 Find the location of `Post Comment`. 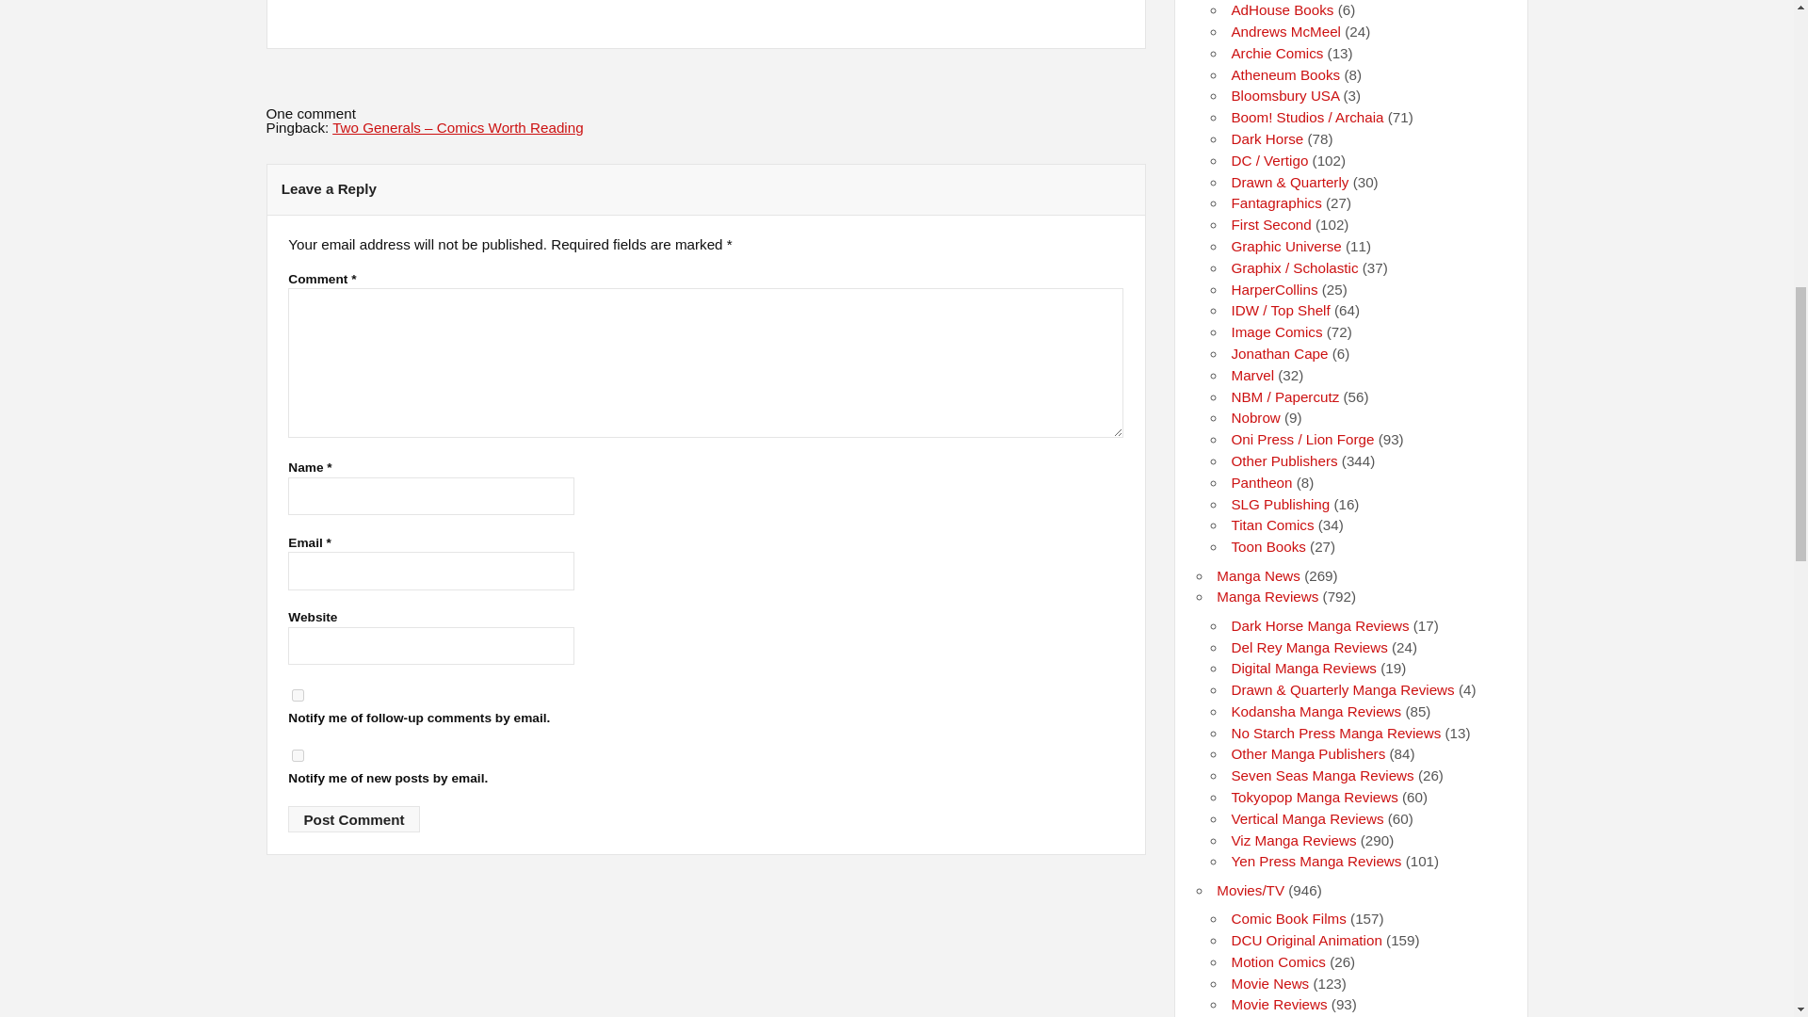

Post Comment is located at coordinates (353, 819).